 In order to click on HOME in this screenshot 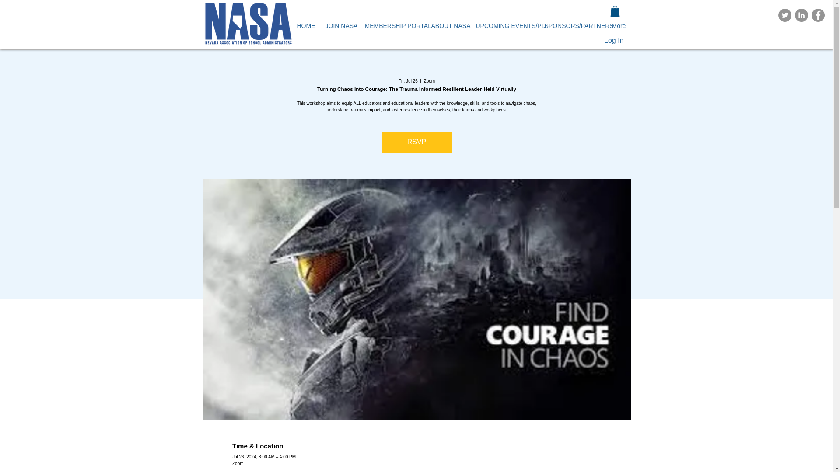, I will do `click(304, 25)`.